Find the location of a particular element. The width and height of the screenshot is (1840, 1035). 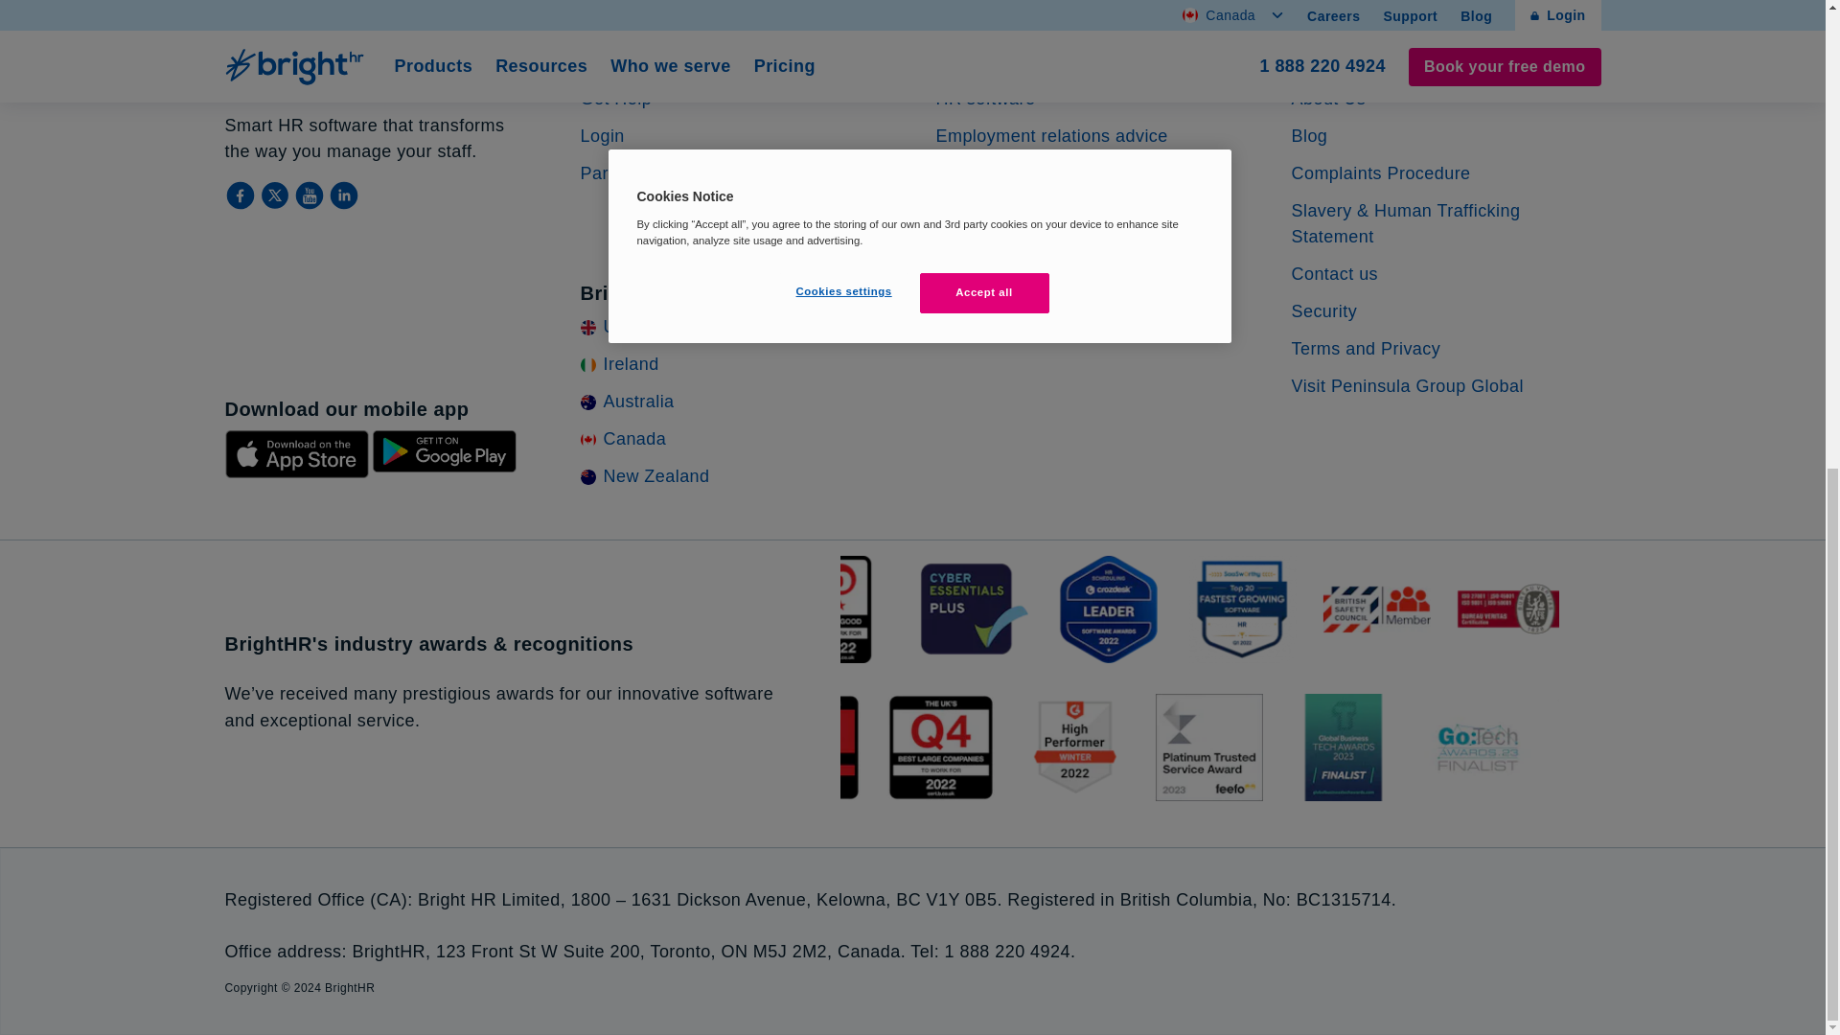

Clocking-in is located at coordinates (979, 211).